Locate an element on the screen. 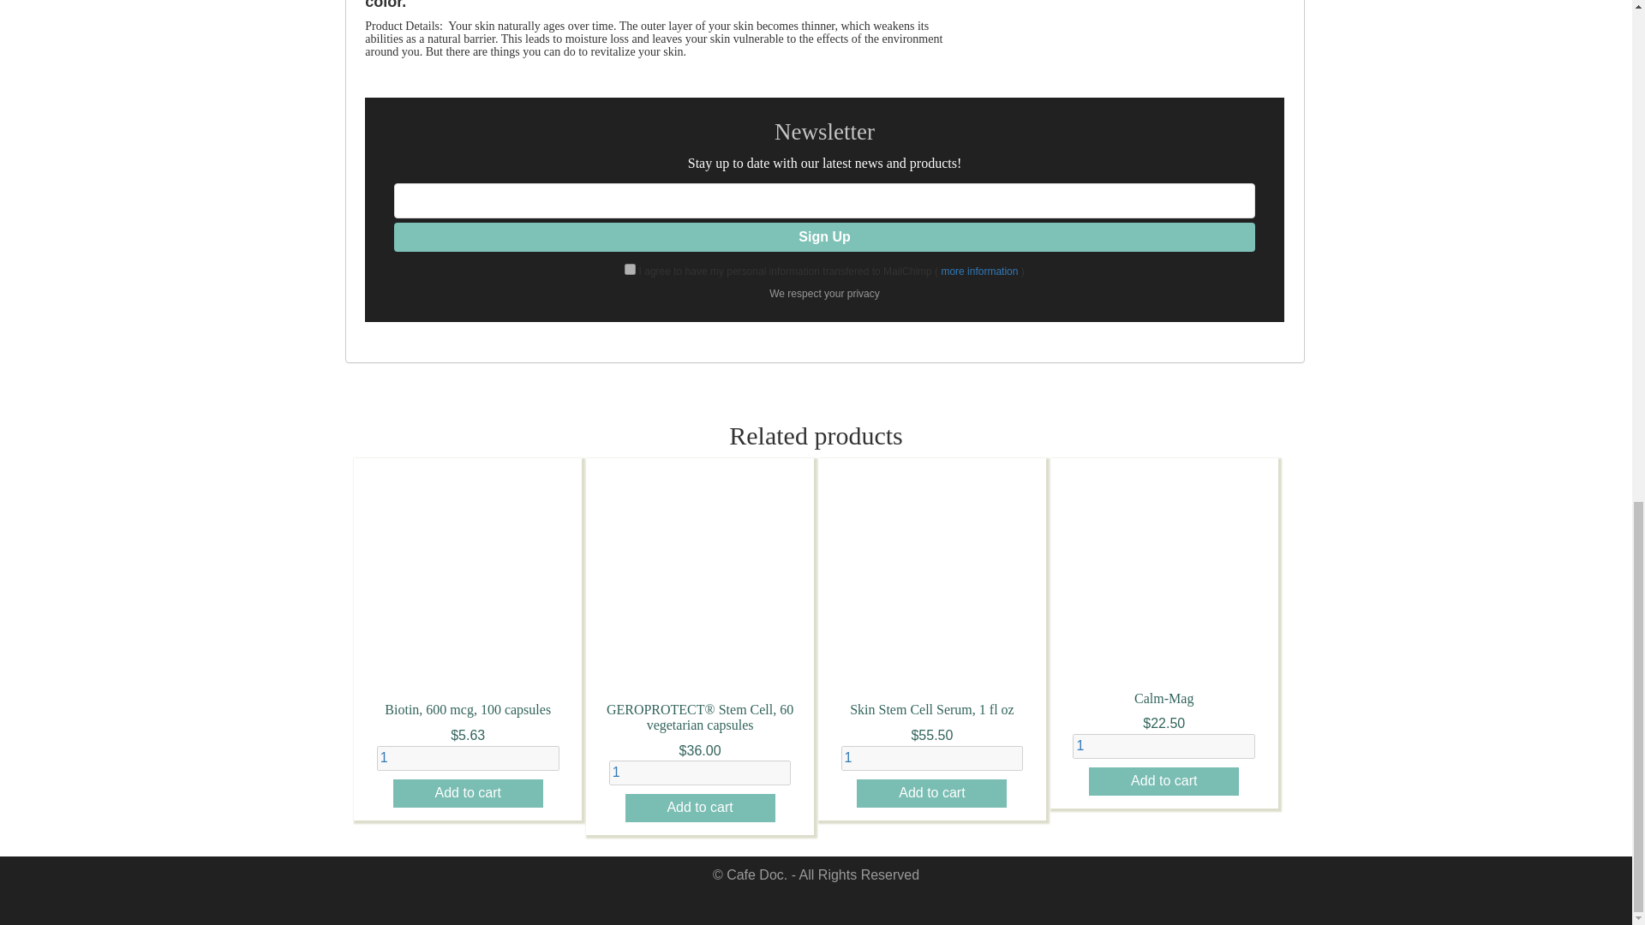 The width and height of the screenshot is (1645, 925). 1 is located at coordinates (699, 773).